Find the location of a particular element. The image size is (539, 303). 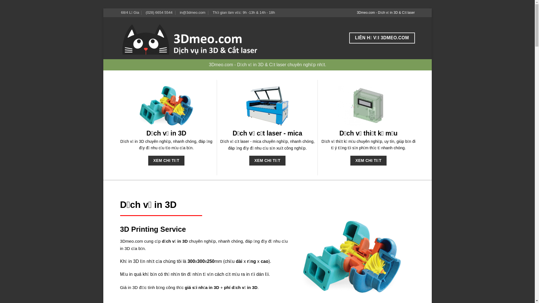

 (028) 6654 5544 is located at coordinates (158, 13).